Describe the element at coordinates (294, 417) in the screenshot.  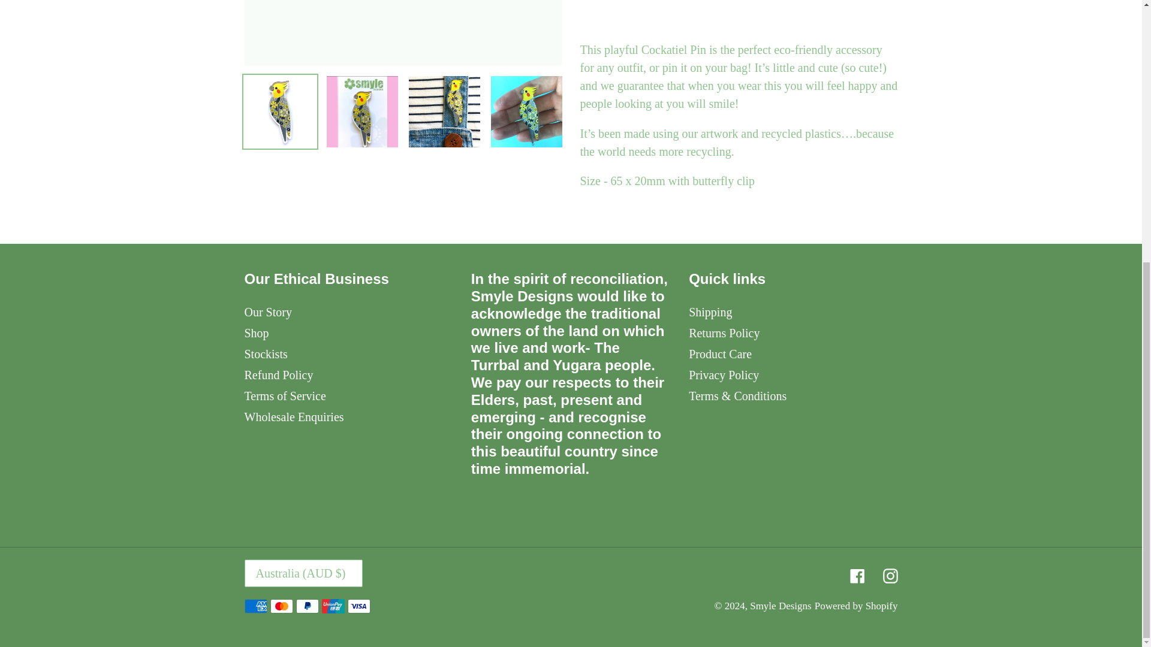
I see `Wholesale Enquiries` at that location.